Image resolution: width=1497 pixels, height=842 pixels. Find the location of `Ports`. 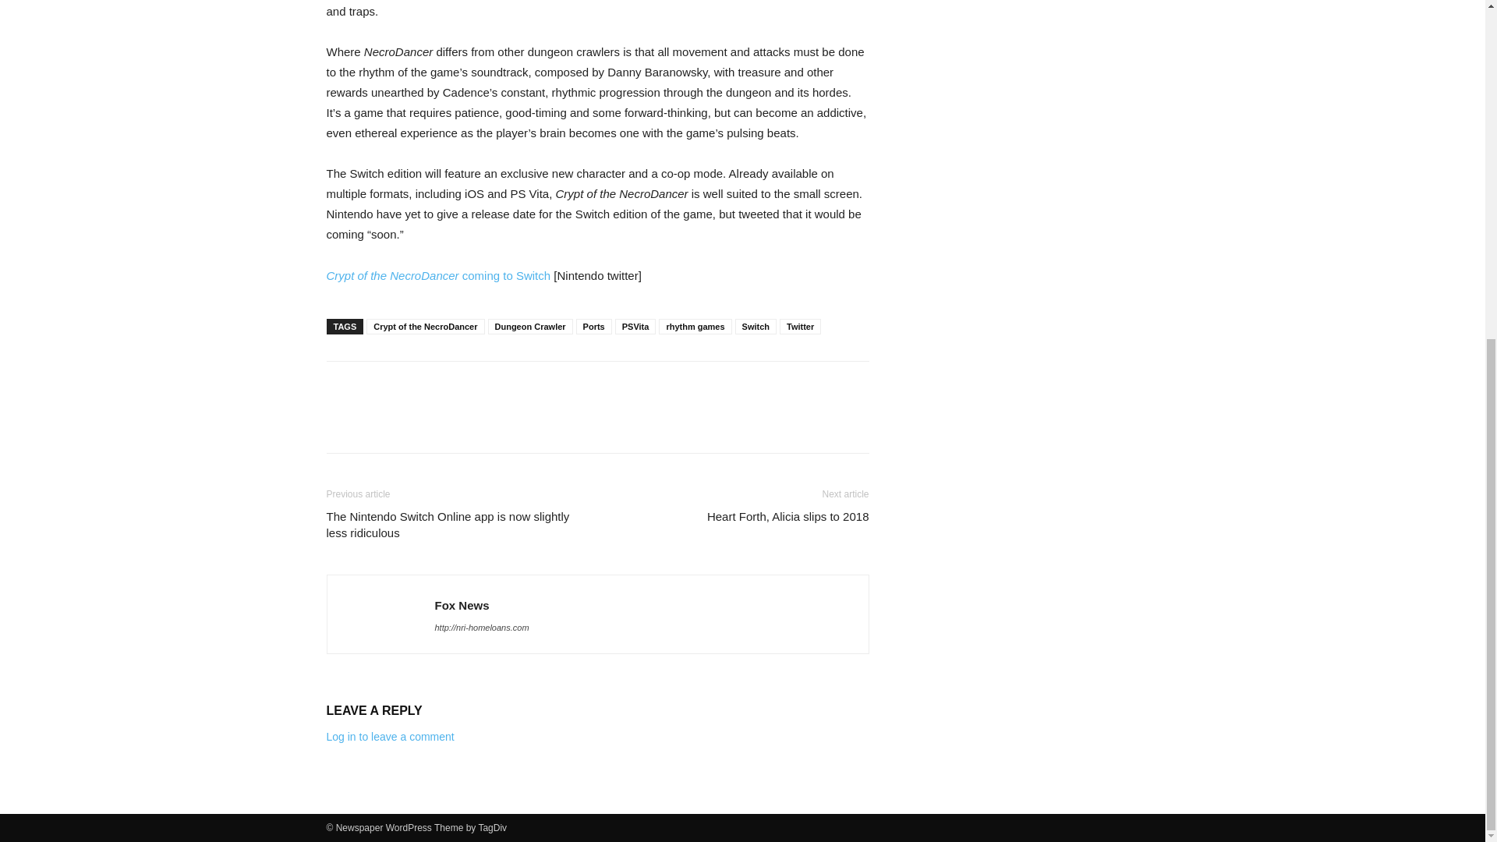

Ports is located at coordinates (594, 326).